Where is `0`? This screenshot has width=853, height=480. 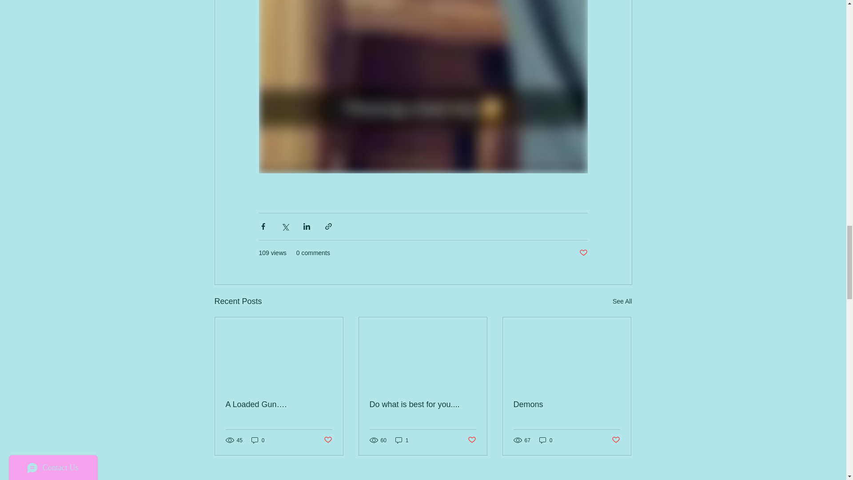 0 is located at coordinates (546, 440).